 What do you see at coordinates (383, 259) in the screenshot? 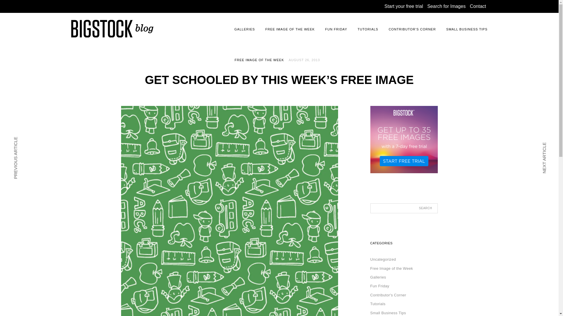
I see `Uncategorized` at bounding box center [383, 259].